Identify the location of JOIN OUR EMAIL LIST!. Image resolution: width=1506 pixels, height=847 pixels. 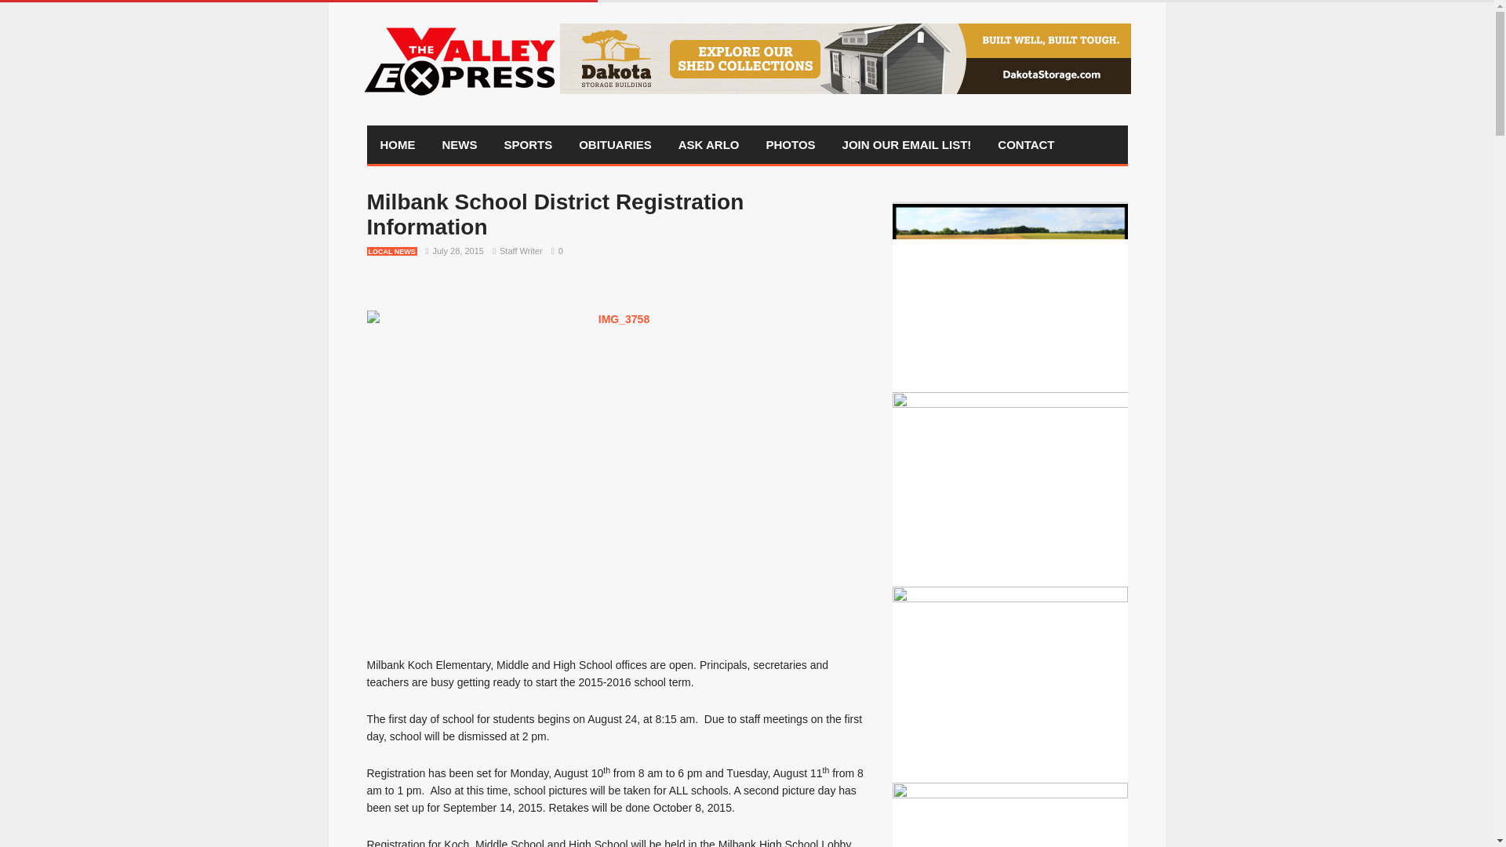
(907, 144).